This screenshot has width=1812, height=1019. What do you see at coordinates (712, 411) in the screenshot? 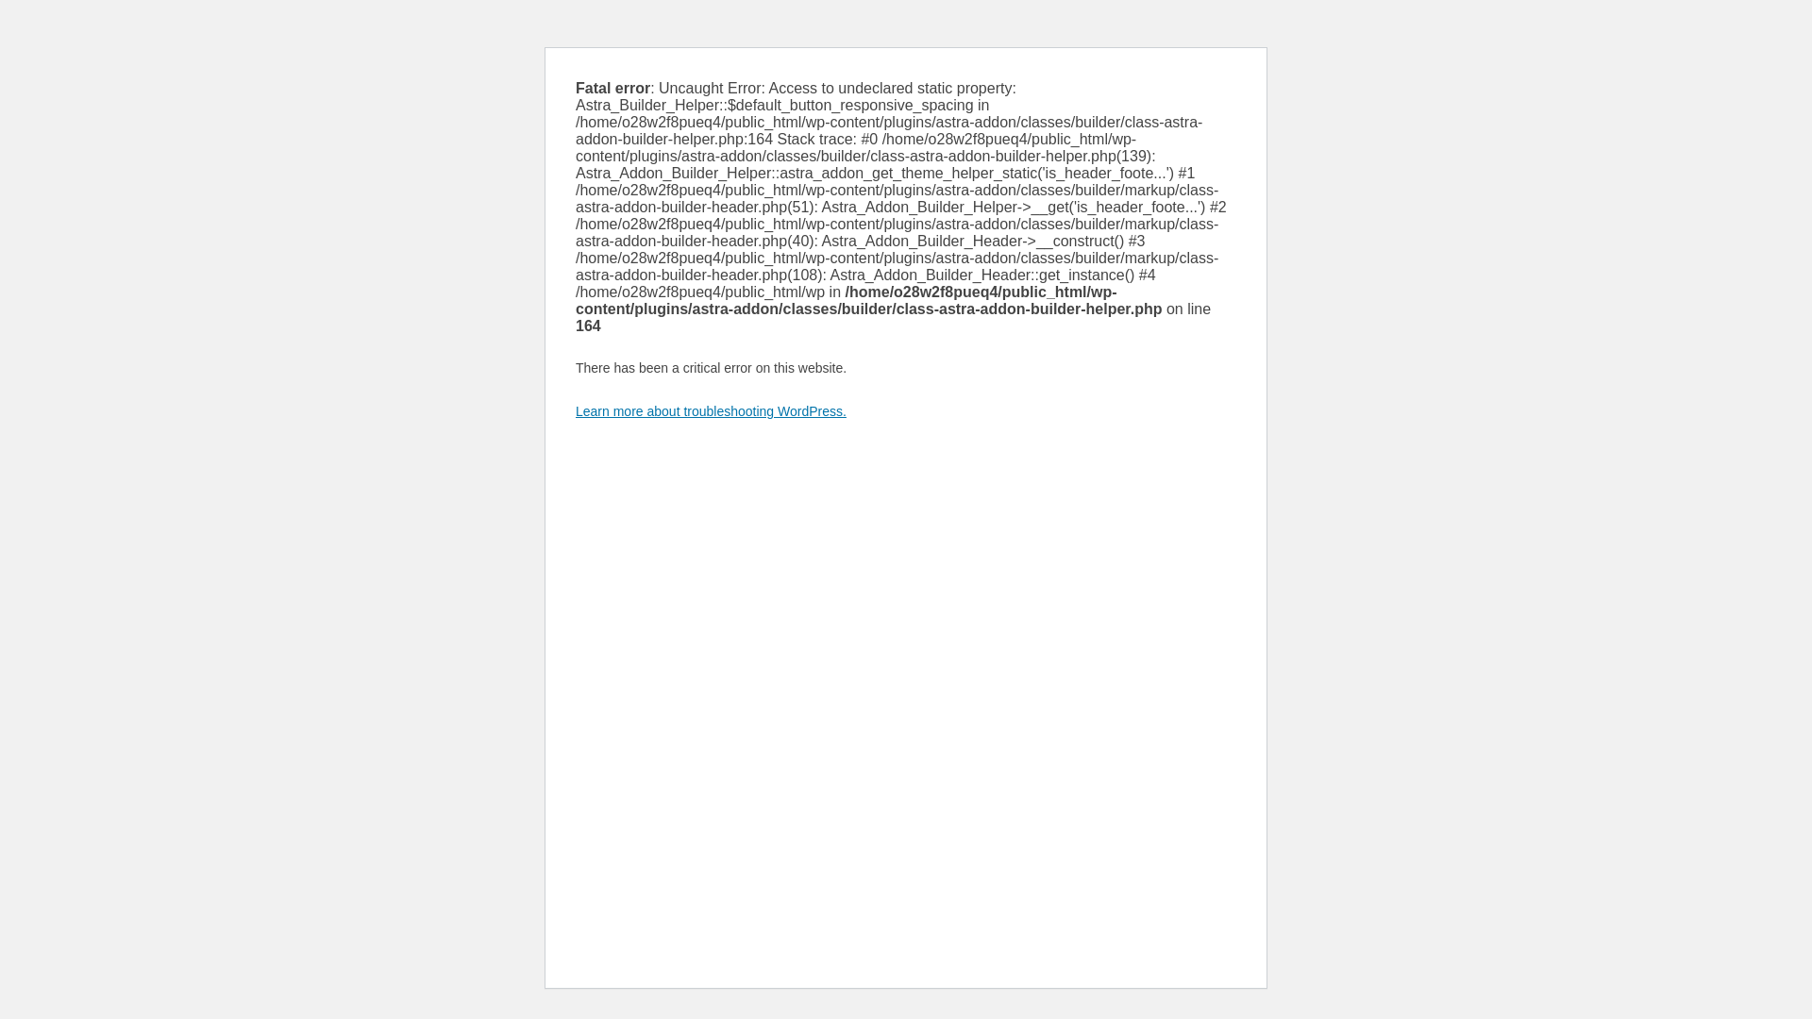
I see `Learn more about troubleshooting WordPress.` at bounding box center [712, 411].